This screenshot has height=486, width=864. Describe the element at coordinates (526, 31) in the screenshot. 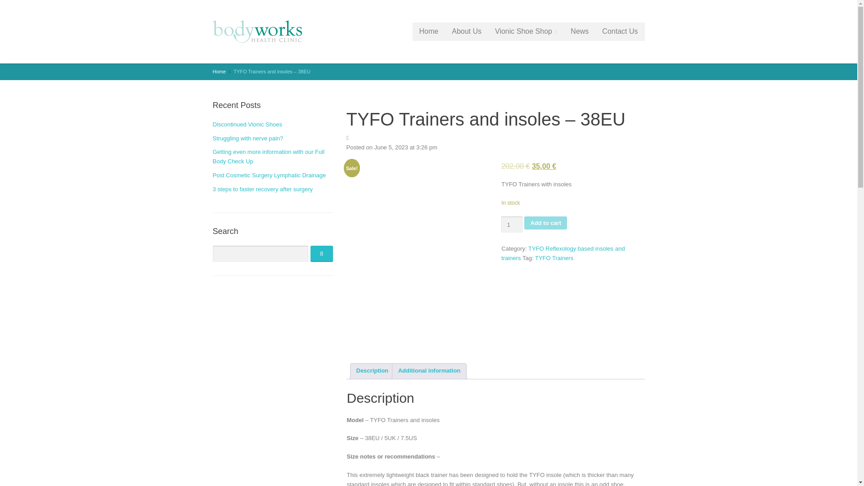

I see `Vionic Shoe Shop` at that location.